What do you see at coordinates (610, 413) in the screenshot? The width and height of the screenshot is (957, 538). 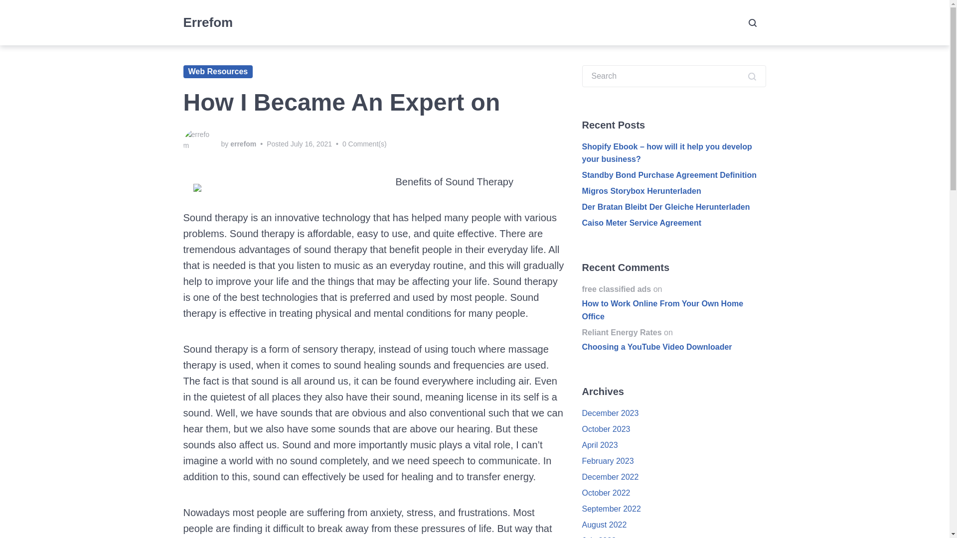 I see `December 2023` at bounding box center [610, 413].